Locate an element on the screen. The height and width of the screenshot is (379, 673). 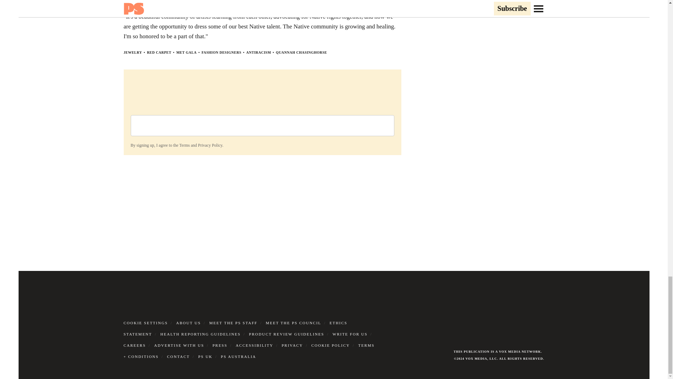
FASHION DESIGNERS is located at coordinates (222, 52).